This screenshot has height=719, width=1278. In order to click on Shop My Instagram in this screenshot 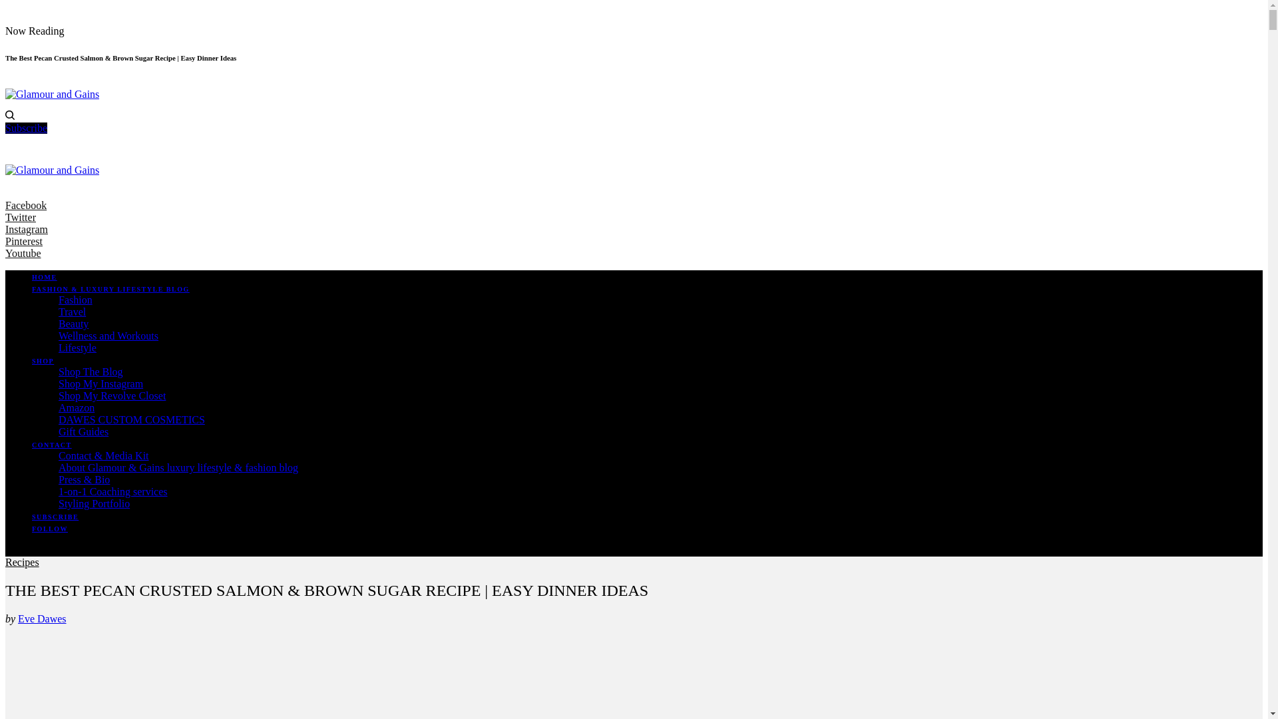, I will do `click(101, 383)`.